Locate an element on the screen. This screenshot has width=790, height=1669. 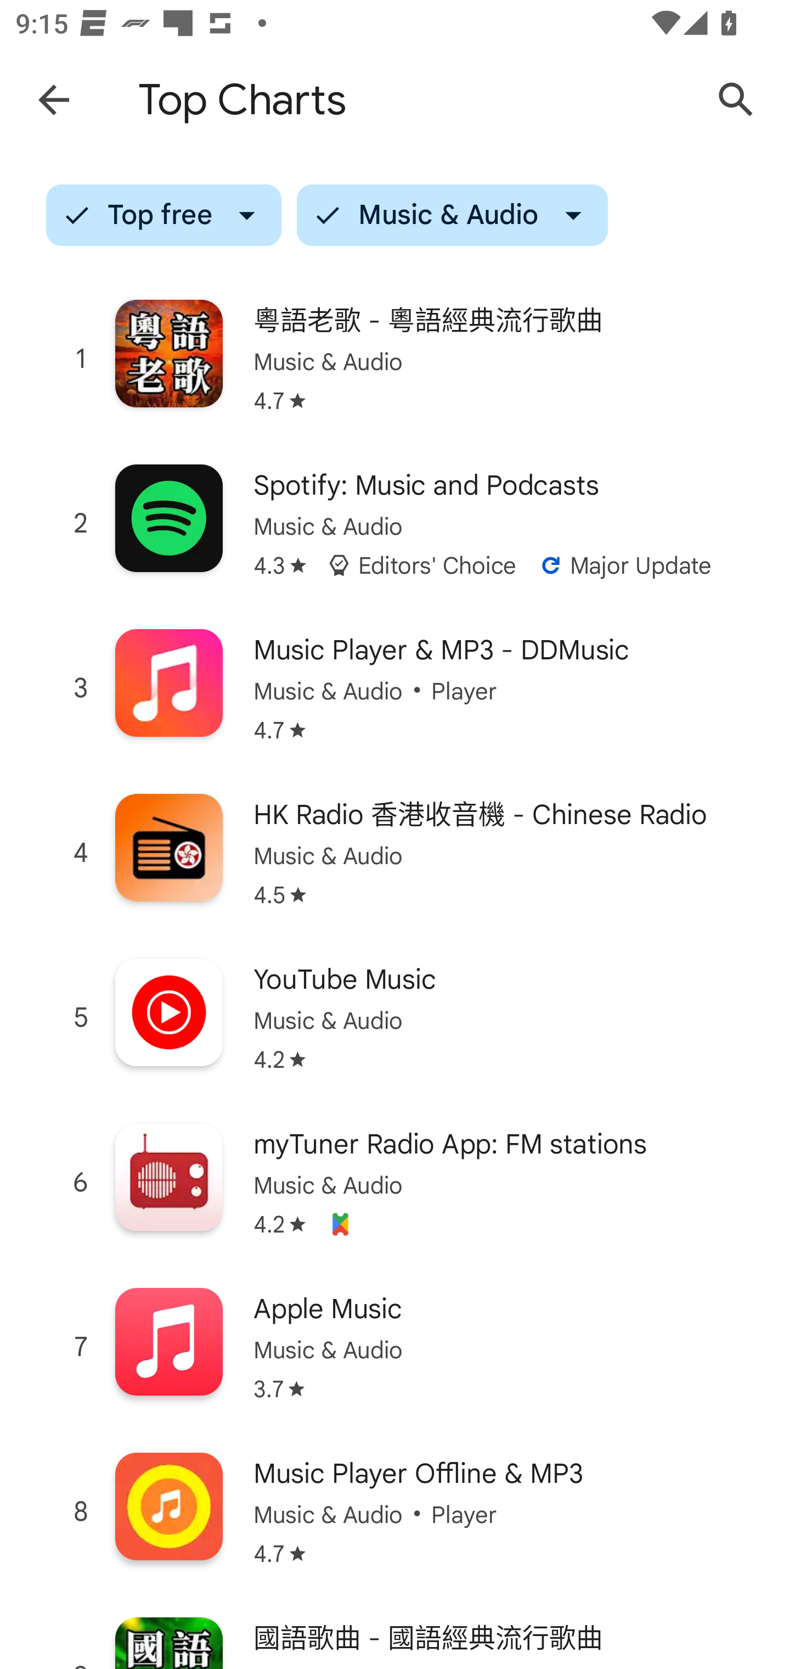
1 粵語老歌 - 粵語經典流行歌曲
Music & Audio
Star rating: 4.7
 is located at coordinates (395, 359).